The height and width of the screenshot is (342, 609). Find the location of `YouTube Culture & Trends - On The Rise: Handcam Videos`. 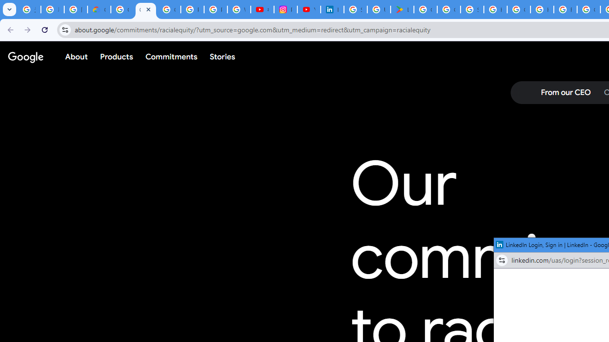

YouTube Culture & Trends - On The Rise: Handcam Videos is located at coordinates (309, 9).